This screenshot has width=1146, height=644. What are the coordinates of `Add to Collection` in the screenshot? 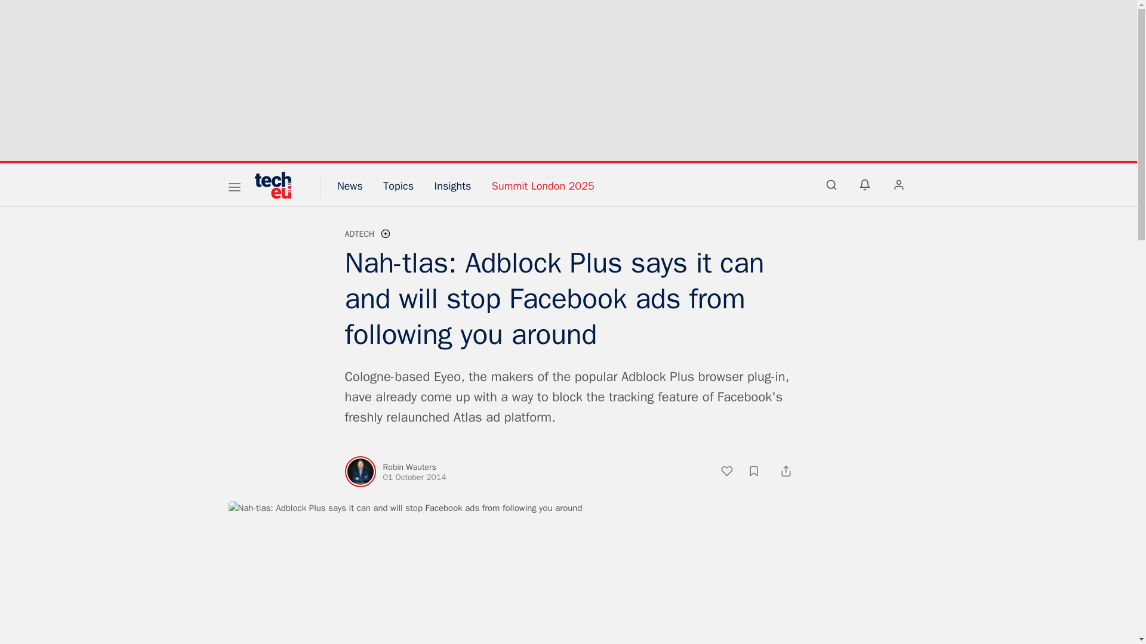 It's located at (759, 472).